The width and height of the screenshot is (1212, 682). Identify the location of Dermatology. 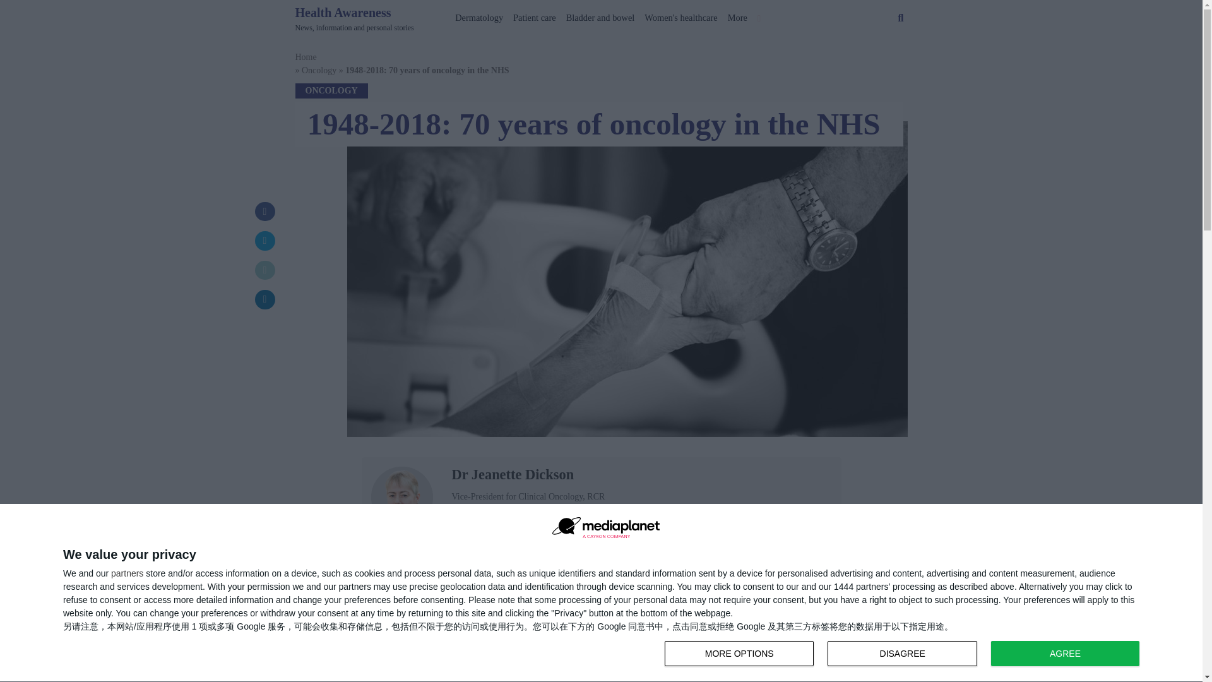
(478, 15).